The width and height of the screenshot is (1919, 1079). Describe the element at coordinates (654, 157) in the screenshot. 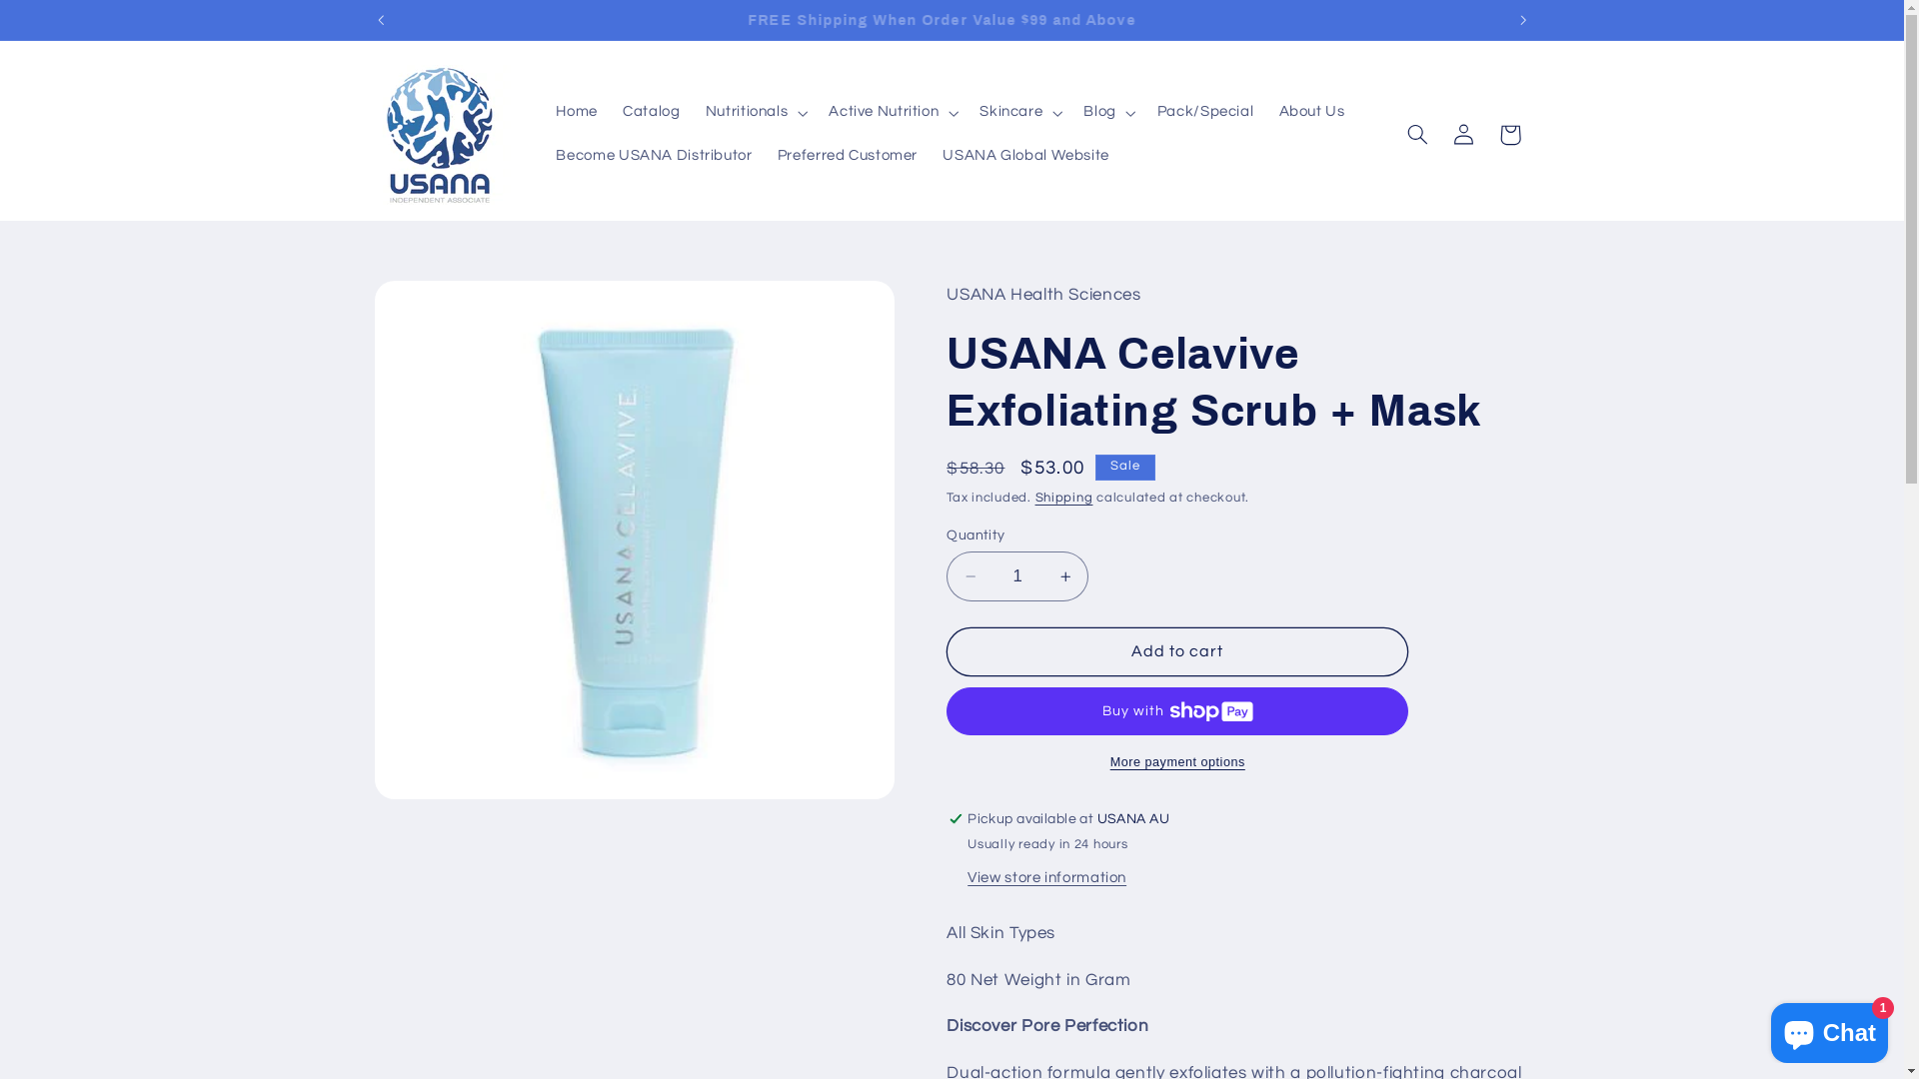

I see `Become USANA Distributor` at that location.